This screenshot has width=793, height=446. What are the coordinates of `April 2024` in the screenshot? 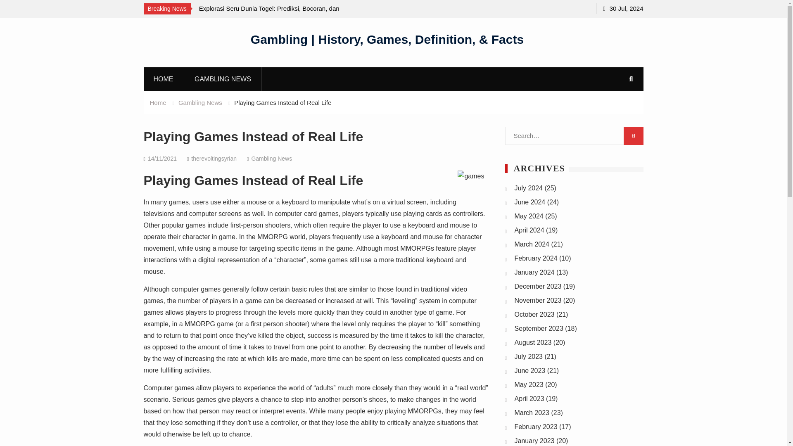 It's located at (529, 230).